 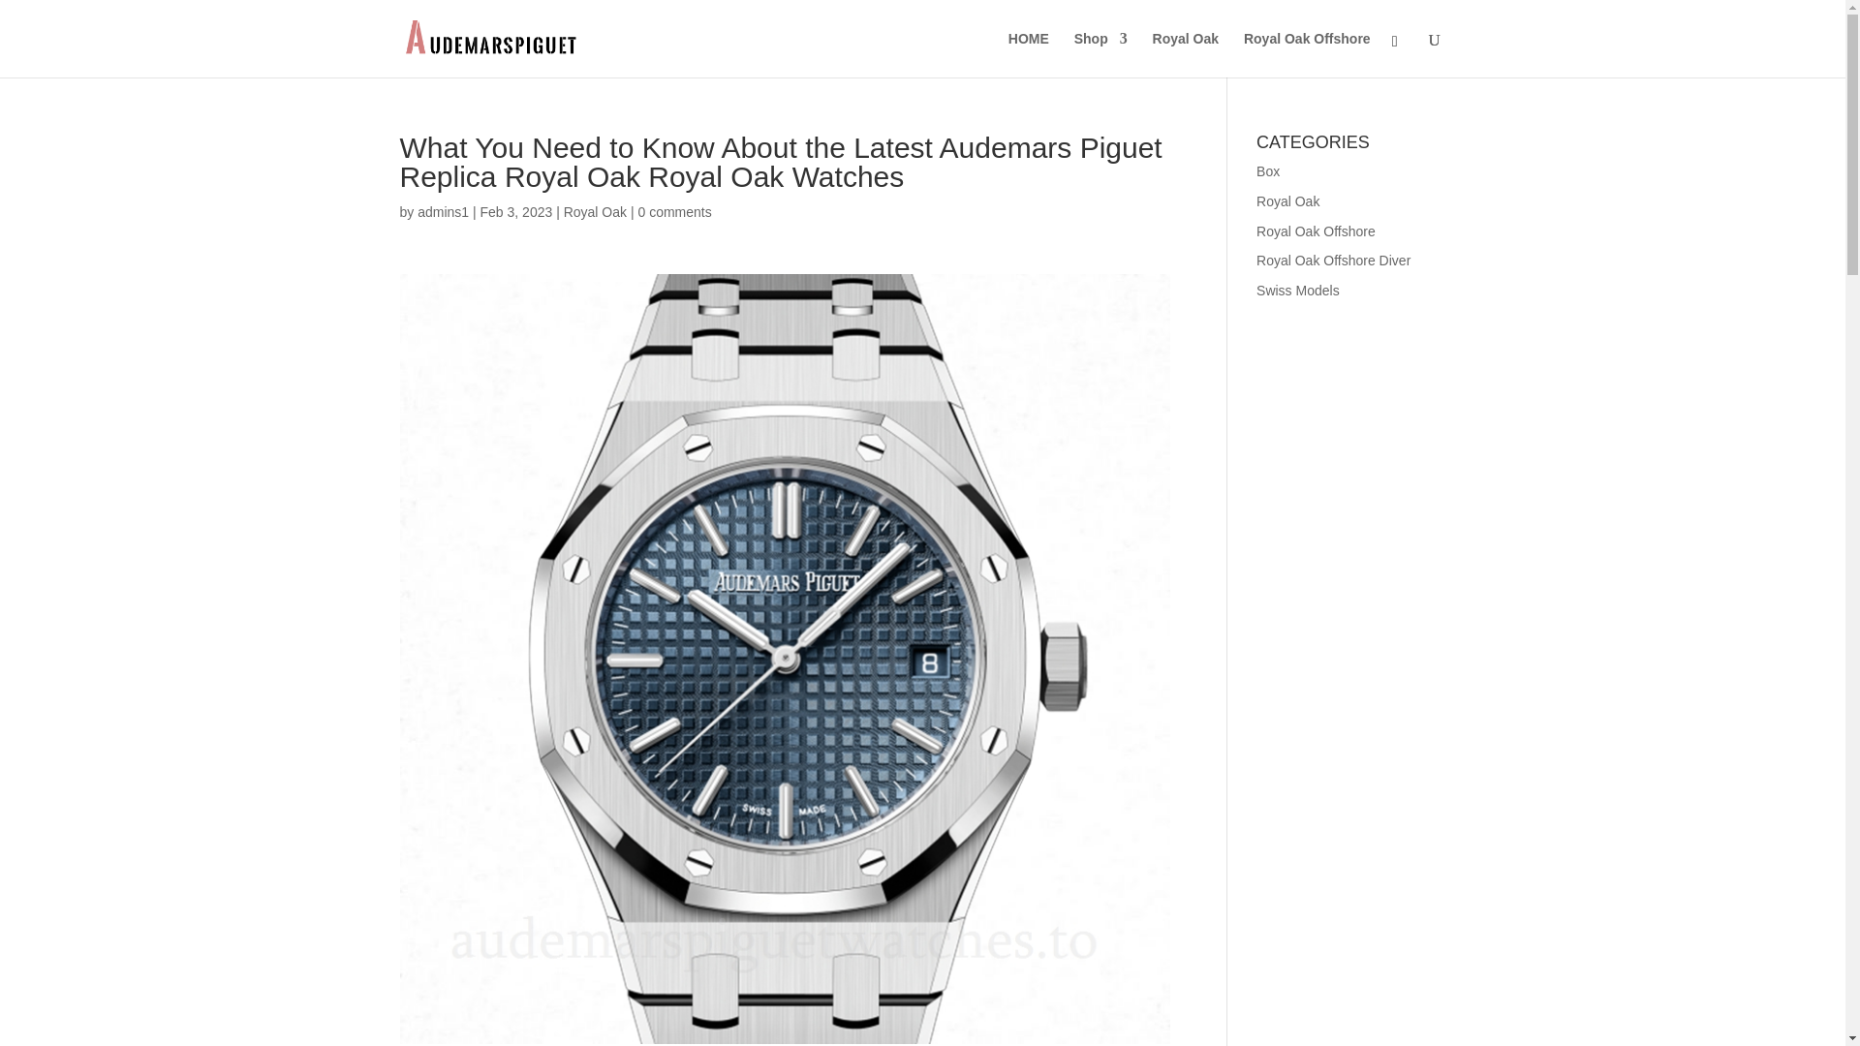 I want to click on HOME, so click(x=1028, y=54).